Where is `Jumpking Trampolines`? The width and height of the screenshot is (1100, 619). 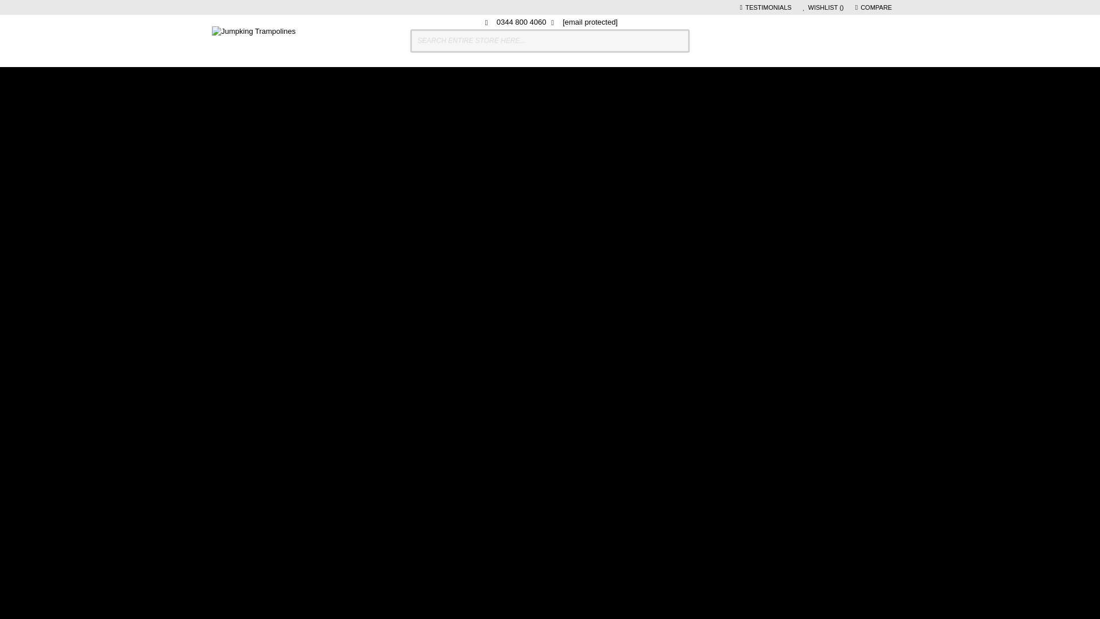 Jumpking Trampolines is located at coordinates (254, 41).